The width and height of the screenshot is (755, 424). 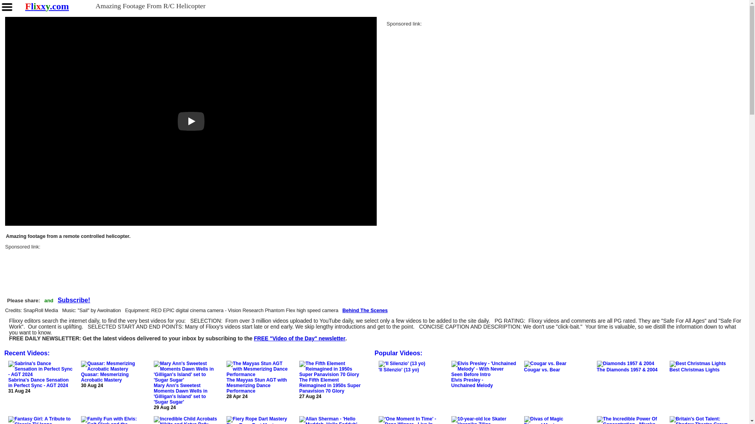 What do you see at coordinates (7, 7) in the screenshot?
I see `Menu` at bounding box center [7, 7].